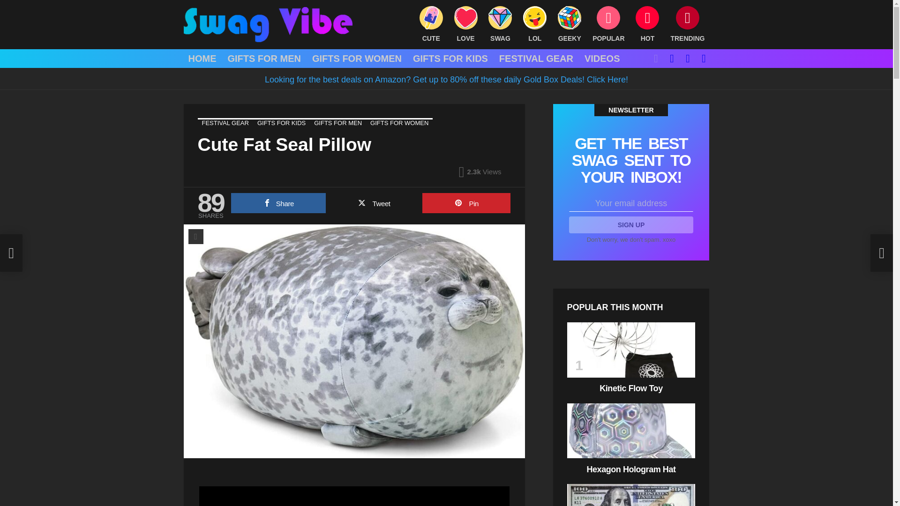 Image resolution: width=900 pixels, height=506 pixels. Describe the element at coordinates (466, 24) in the screenshot. I see `LOVE` at that location.